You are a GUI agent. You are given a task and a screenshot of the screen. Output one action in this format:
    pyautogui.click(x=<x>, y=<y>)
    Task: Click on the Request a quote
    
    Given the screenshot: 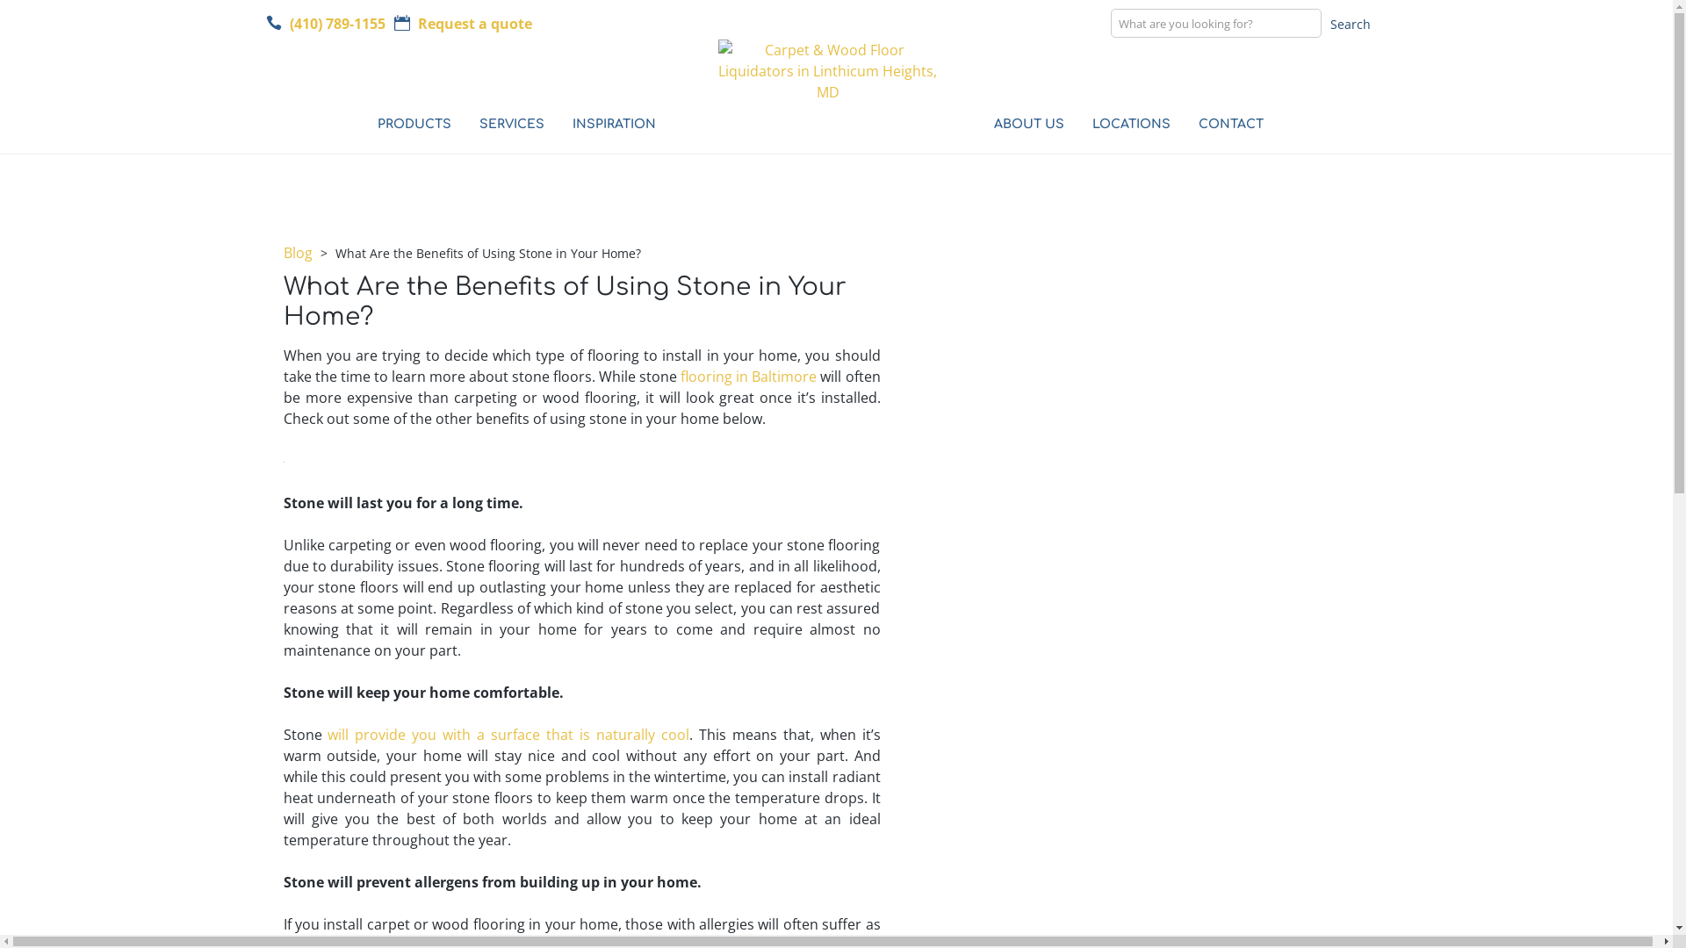 What is the action you would take?
    pyautogui.click(x=473, y=24)
    